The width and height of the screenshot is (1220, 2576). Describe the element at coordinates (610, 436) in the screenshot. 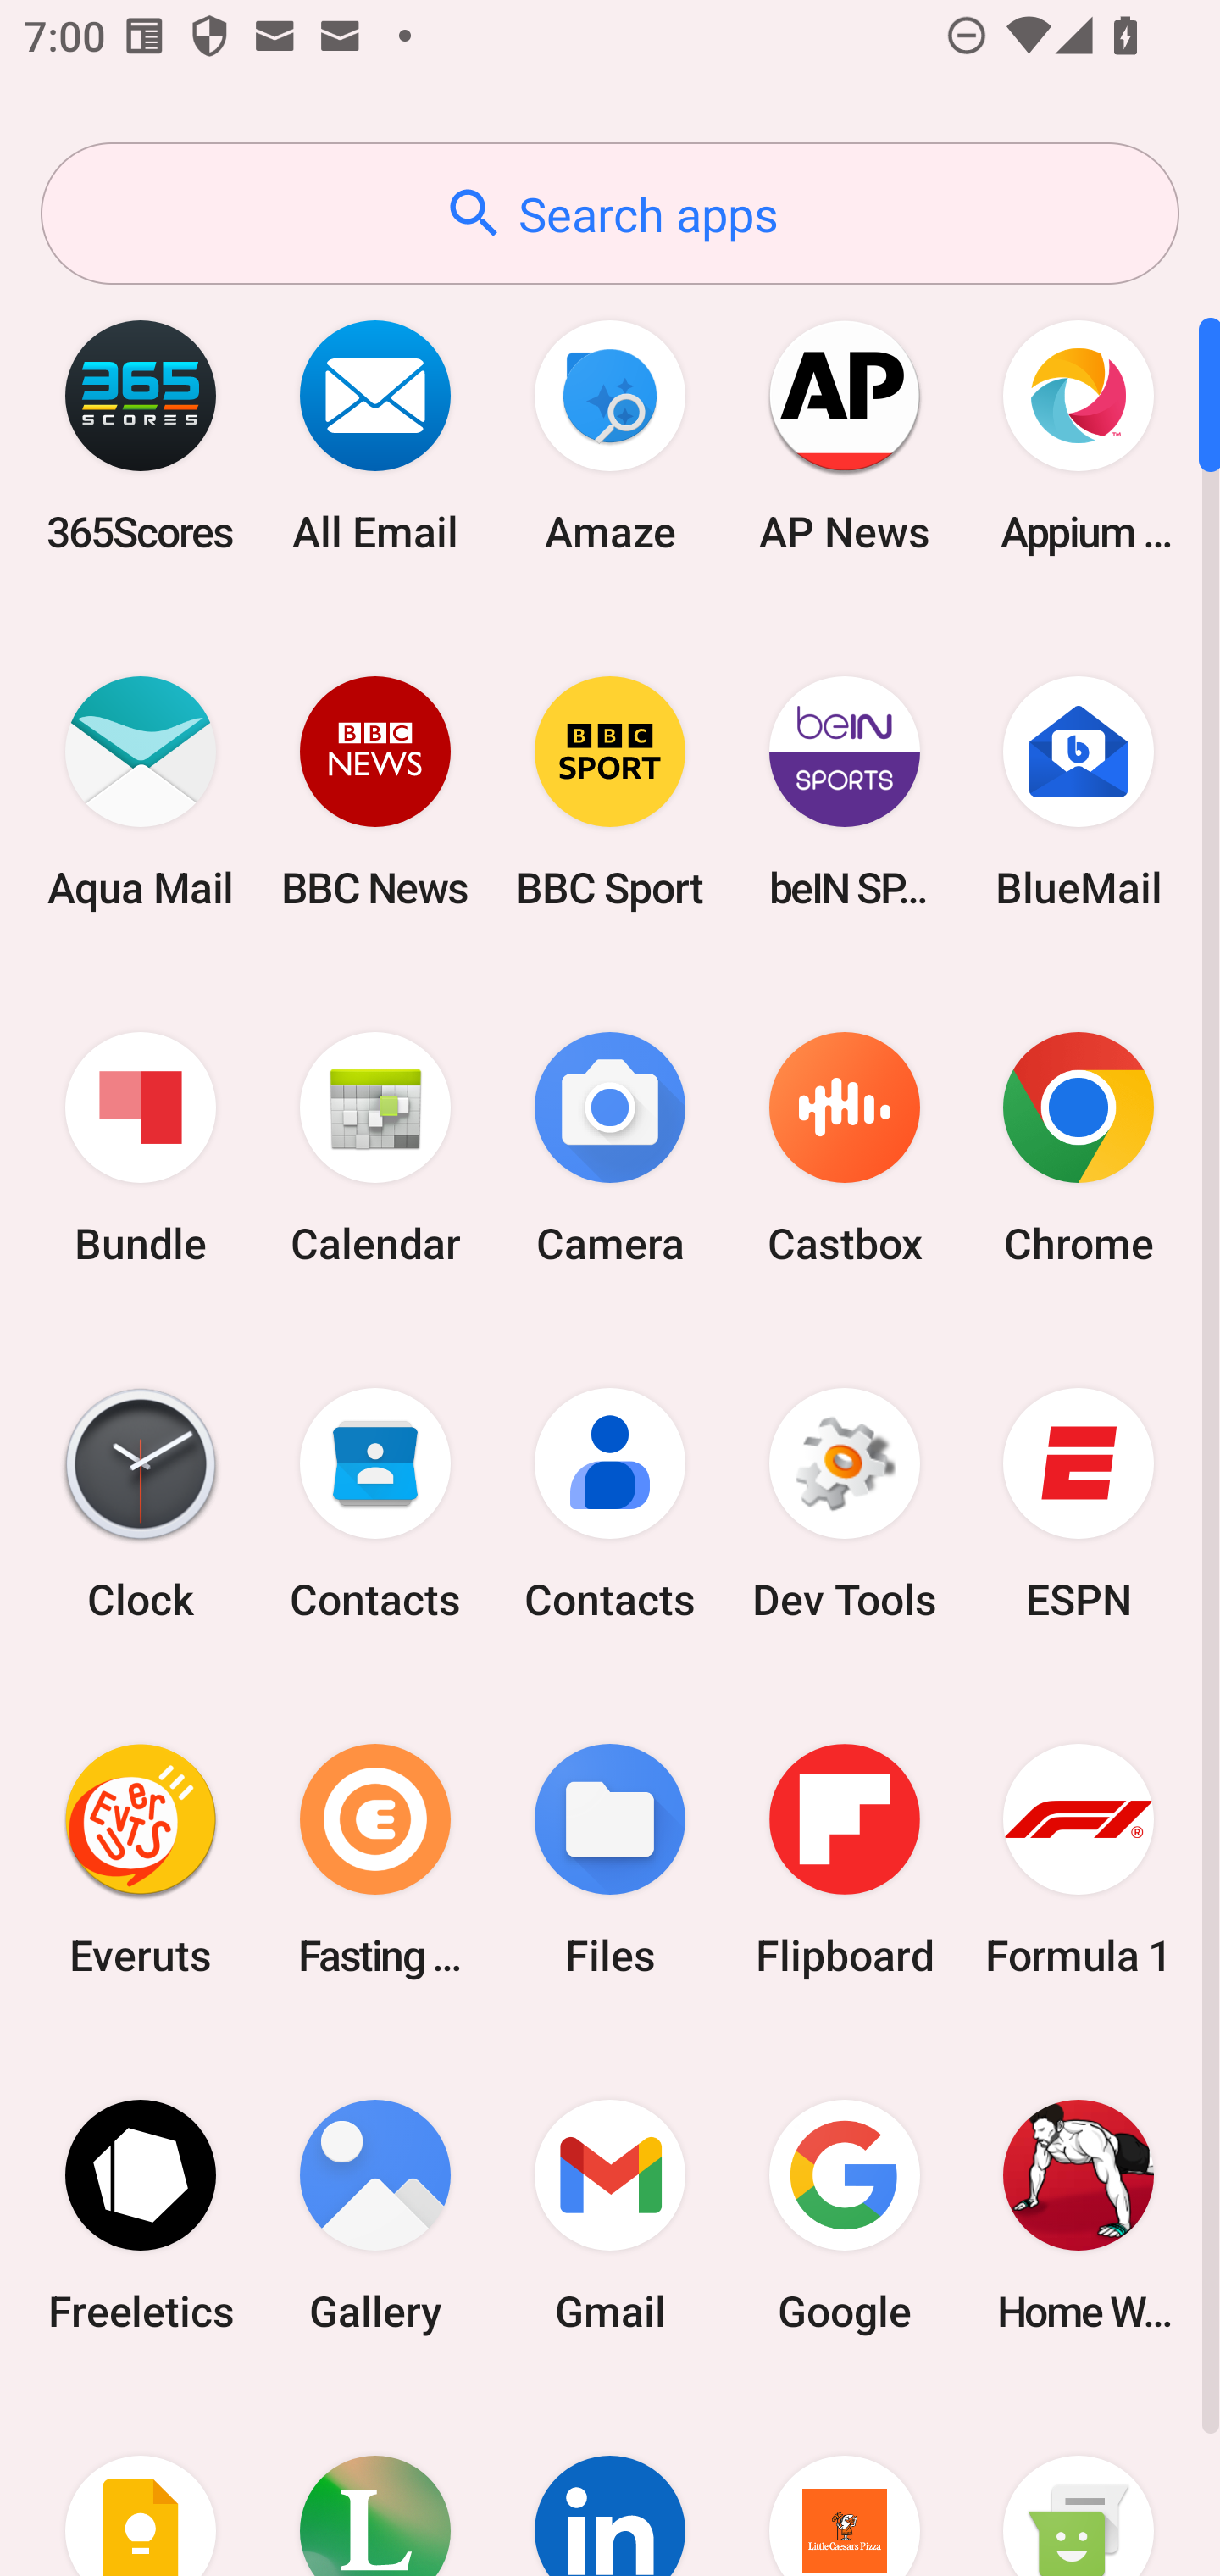

I see `Amaze` at that location.